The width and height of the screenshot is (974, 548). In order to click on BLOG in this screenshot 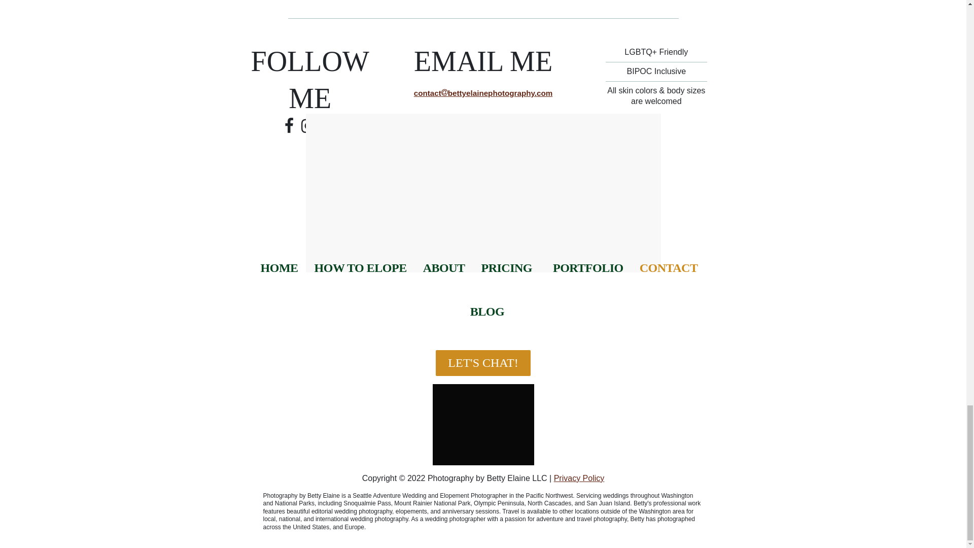, I will do `click(487, 312)`.